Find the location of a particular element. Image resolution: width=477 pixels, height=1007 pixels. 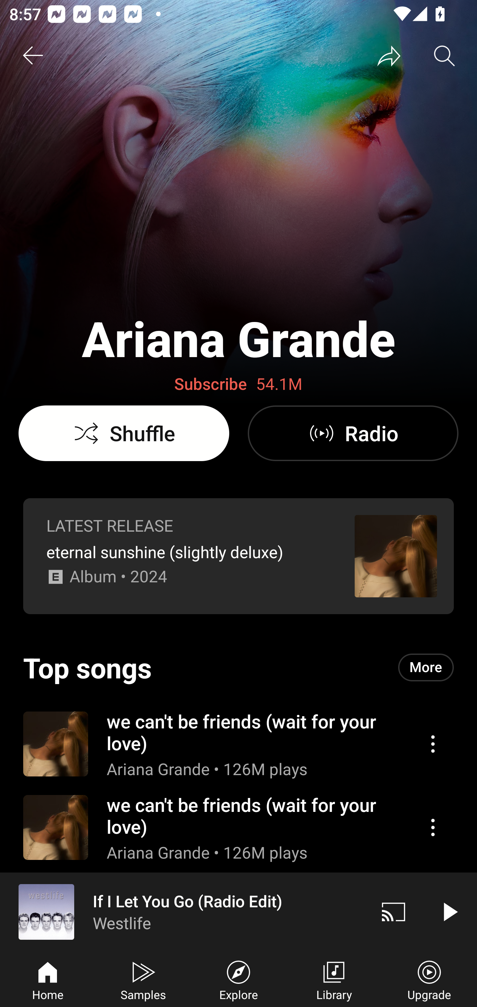

Action menu is located at coordinates (238, 827).